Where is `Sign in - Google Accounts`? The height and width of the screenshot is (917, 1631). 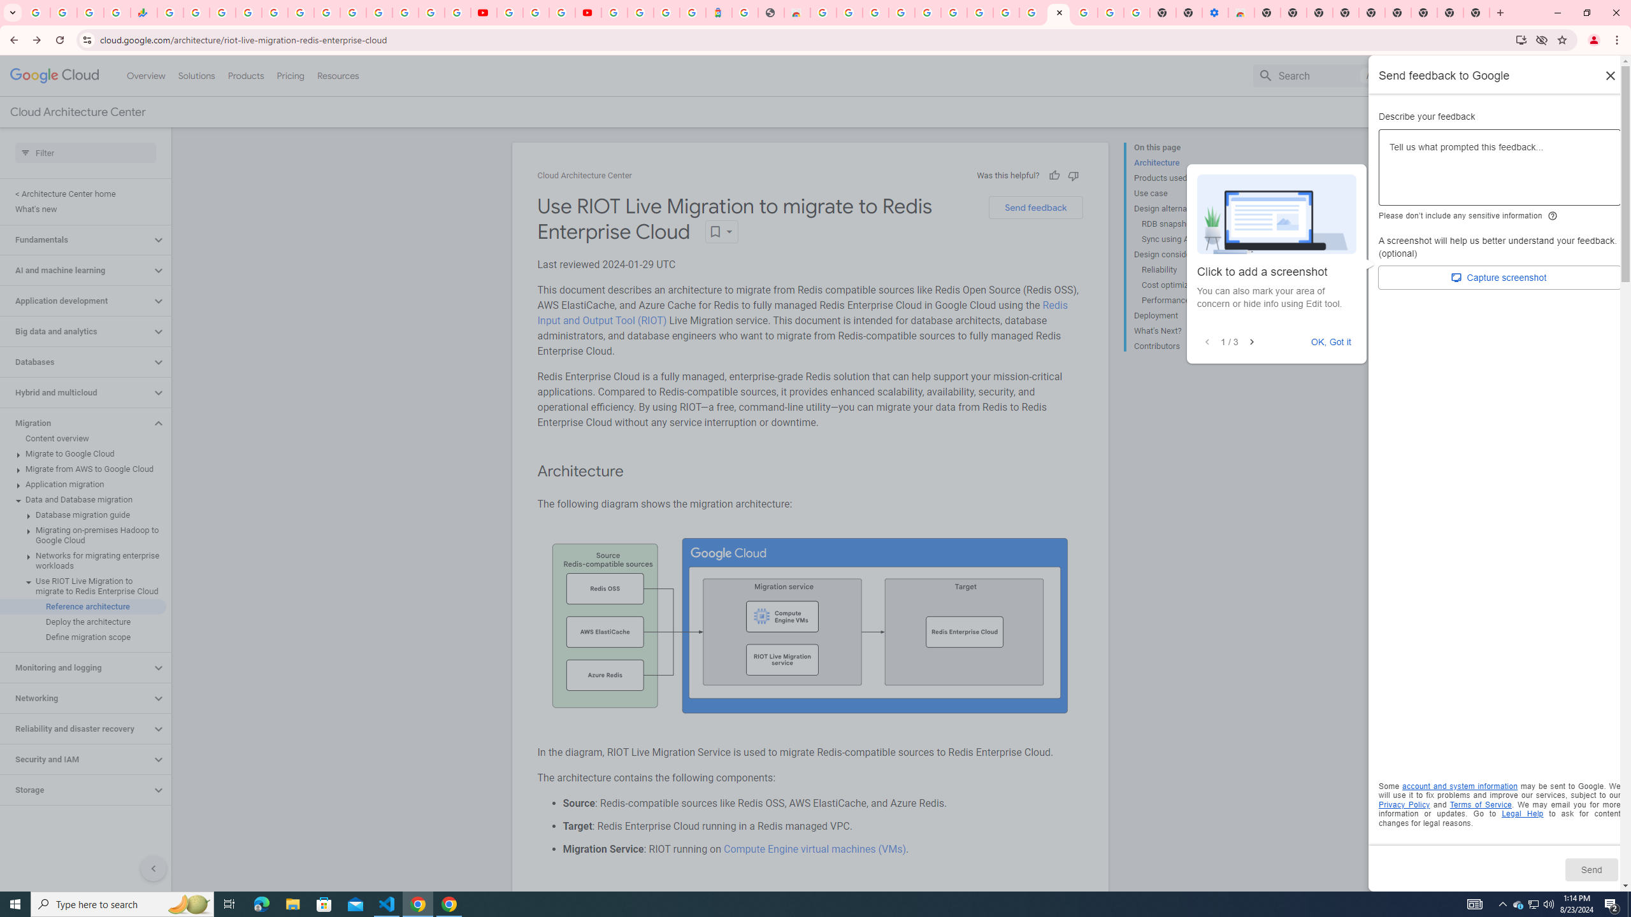 Sign in - Google Accounts is located at coordinates (1086, 13).